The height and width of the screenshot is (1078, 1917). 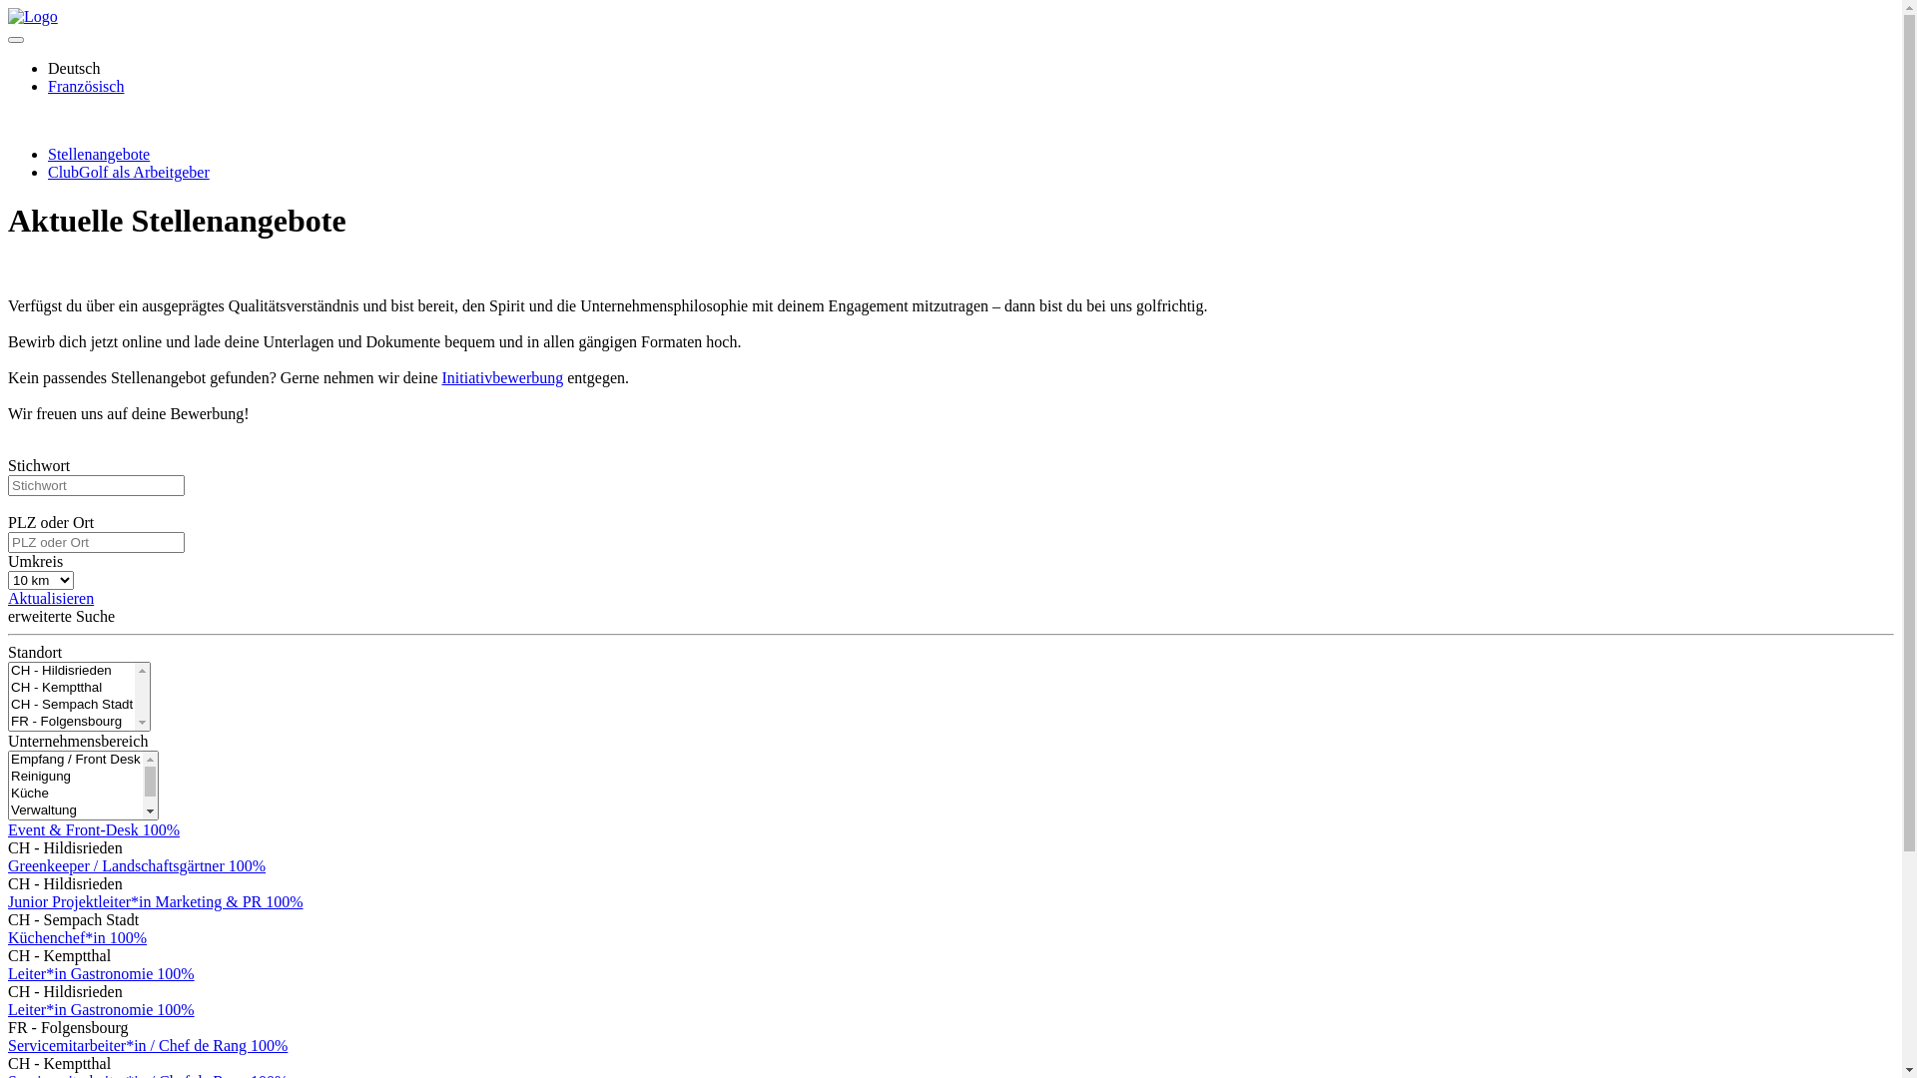 I want to click on mobile button, so click(x=16, y=40).